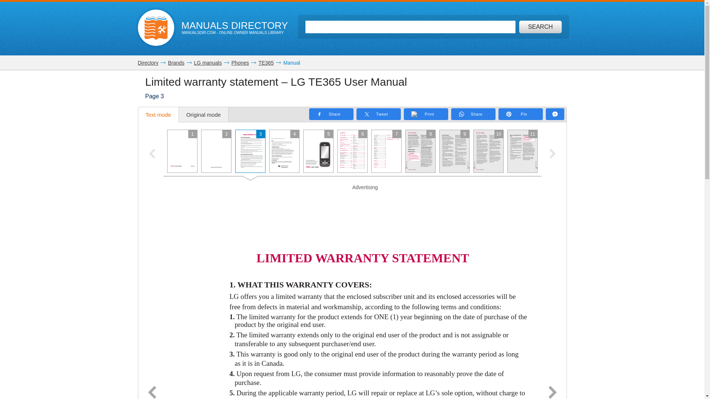  What do you see at coordinates (158, 115) in the screenshot?
I see `Text mode` at bounding box center [158, 115].